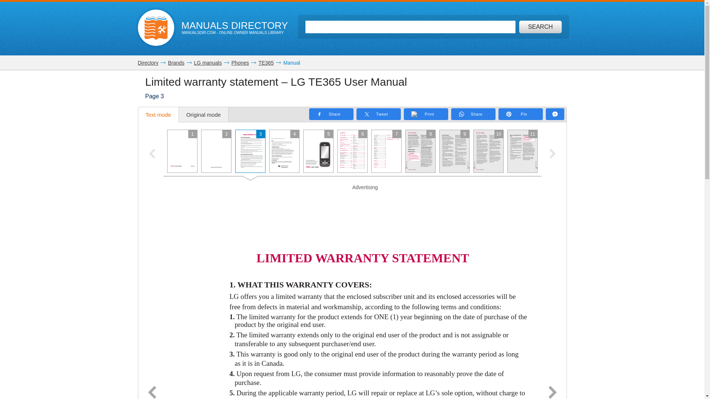  What do you see at coordinates (158, 115) in the screenshot?
I see `Text mode` at bounding box center [158, 115].